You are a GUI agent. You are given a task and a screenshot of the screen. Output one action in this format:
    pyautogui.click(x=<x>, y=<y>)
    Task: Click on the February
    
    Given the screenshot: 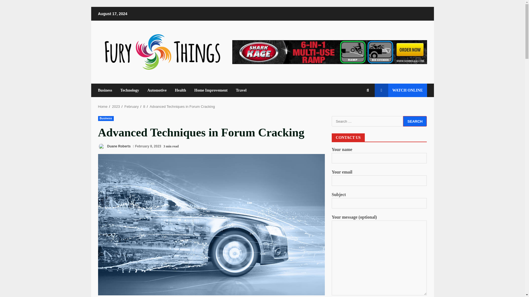 What is the action you would take?
    pyautogui.click(x=131, y=107)
    